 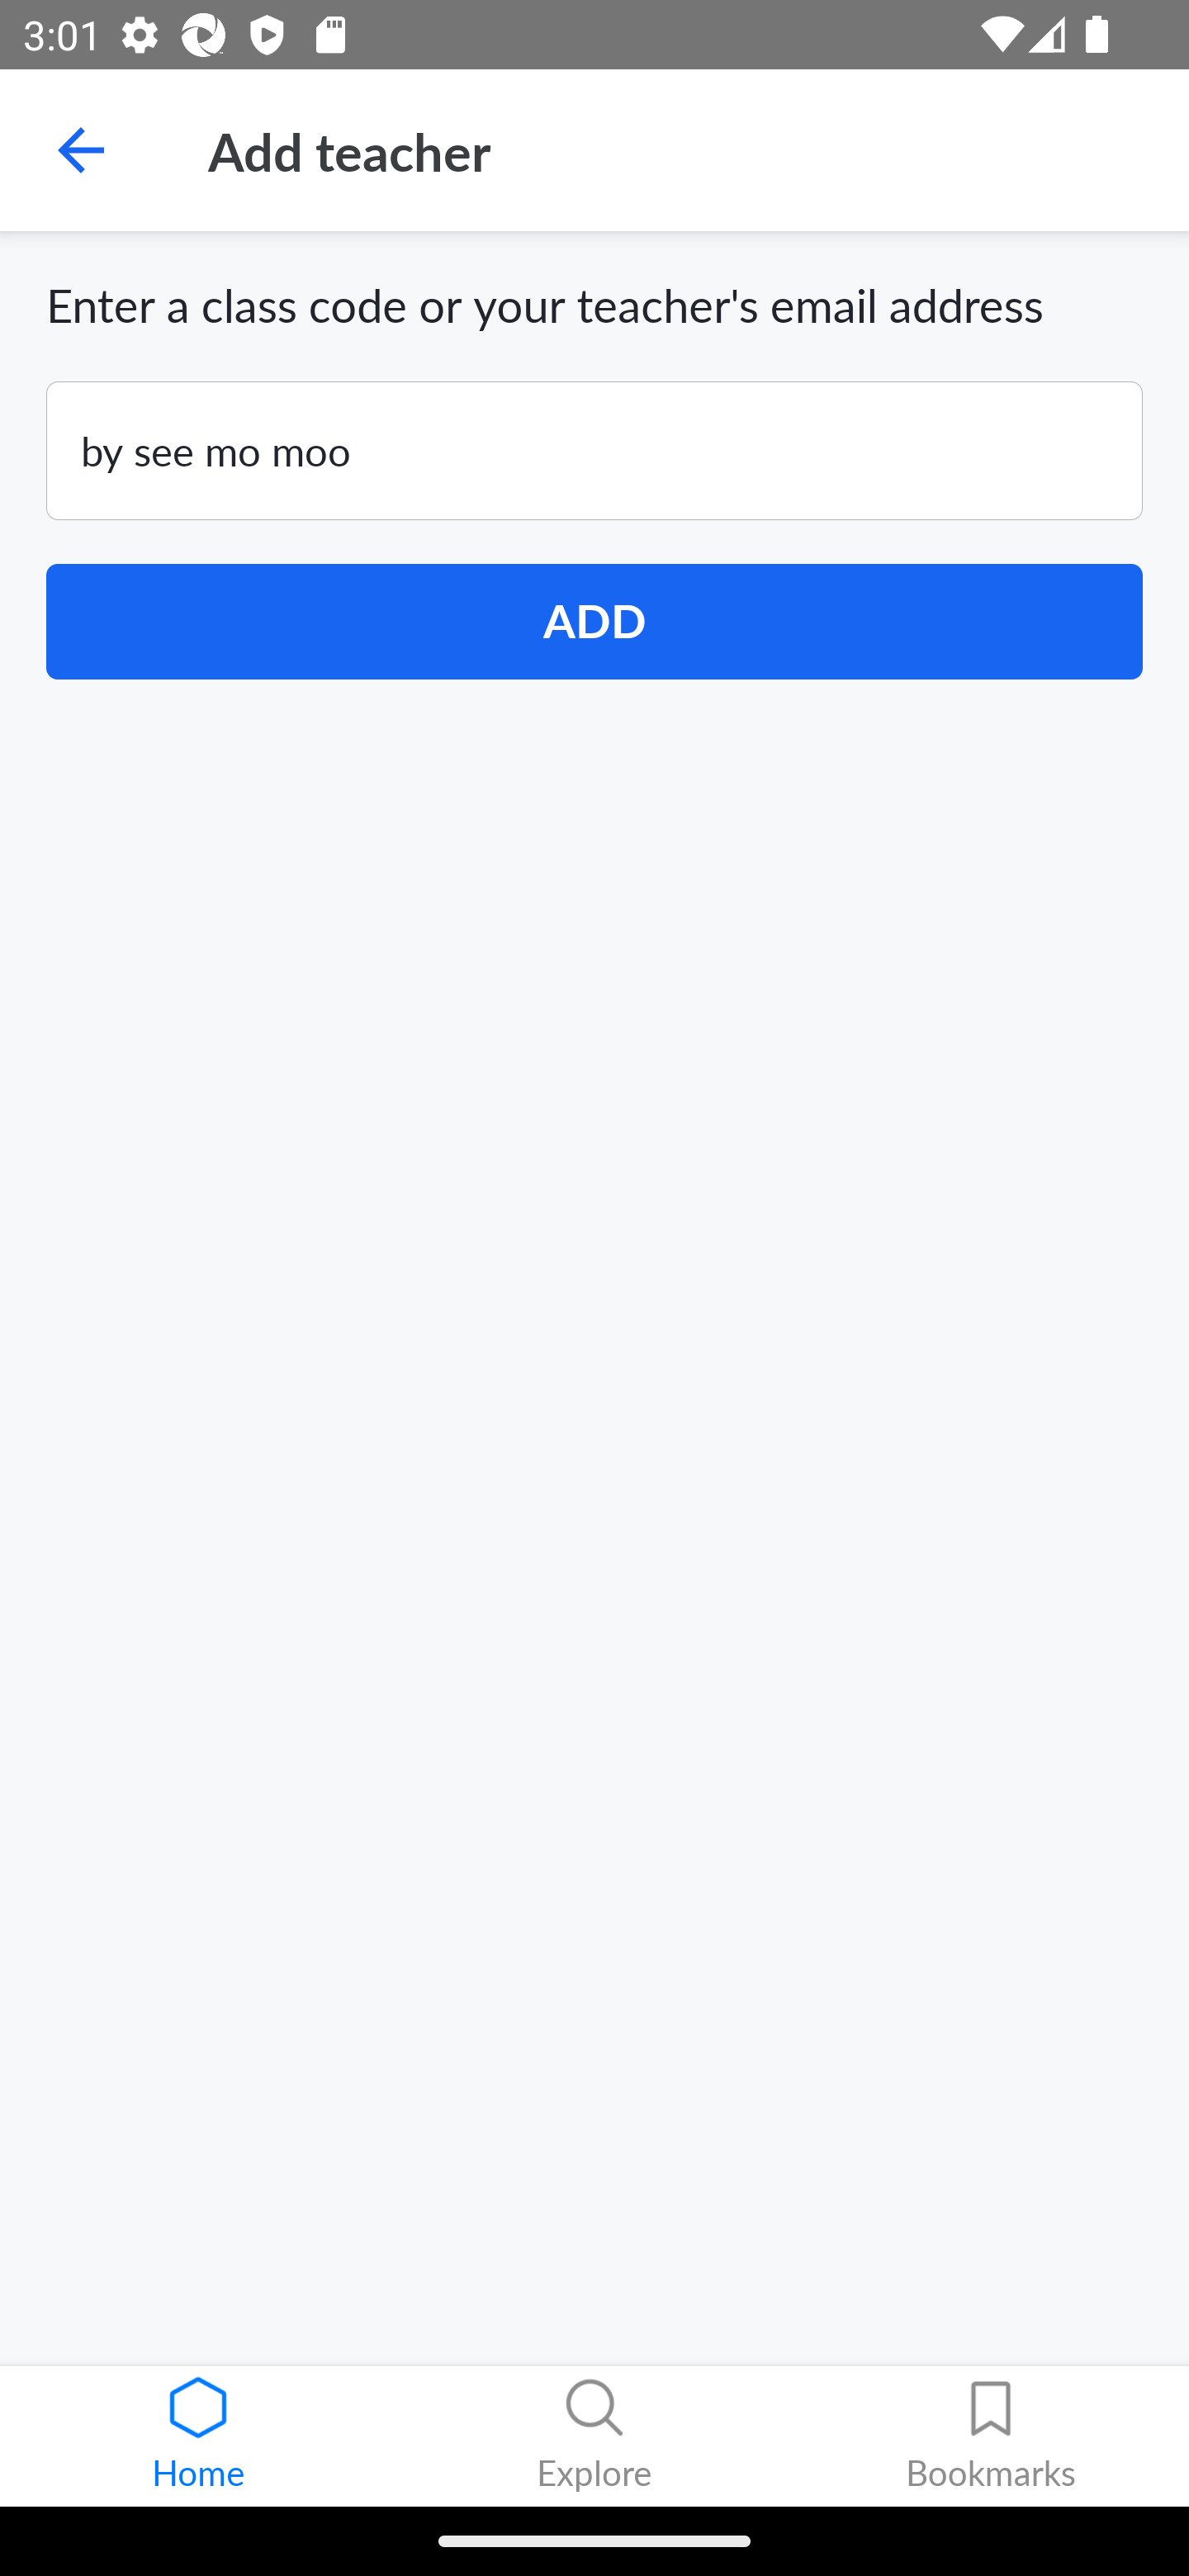 What do you see at coordinates (198, 2436) in the screenshot?
I see `Home` at bounding box center [198, 2436].